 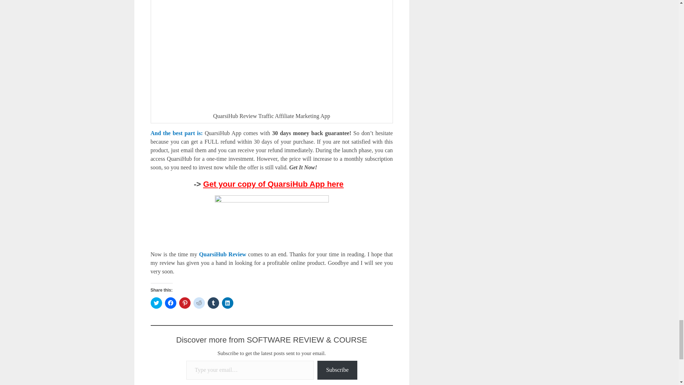 What do you see at coordinates (223, 255) in the screenshot?
I see `QuarsiHub Review` at bounding box center [223, 255].